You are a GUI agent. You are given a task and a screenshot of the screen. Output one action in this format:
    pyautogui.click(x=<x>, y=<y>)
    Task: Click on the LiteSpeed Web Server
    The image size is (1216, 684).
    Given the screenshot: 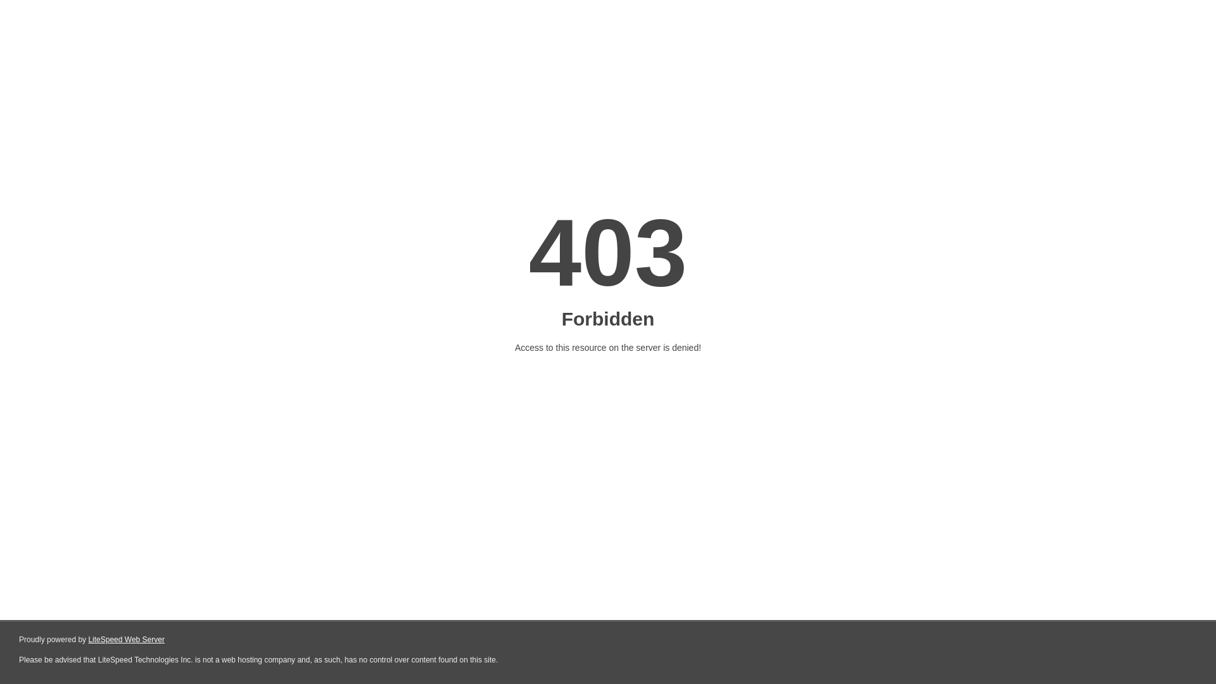 What is the action you would take?
    pyautogui.click(x=127, y=640)
    